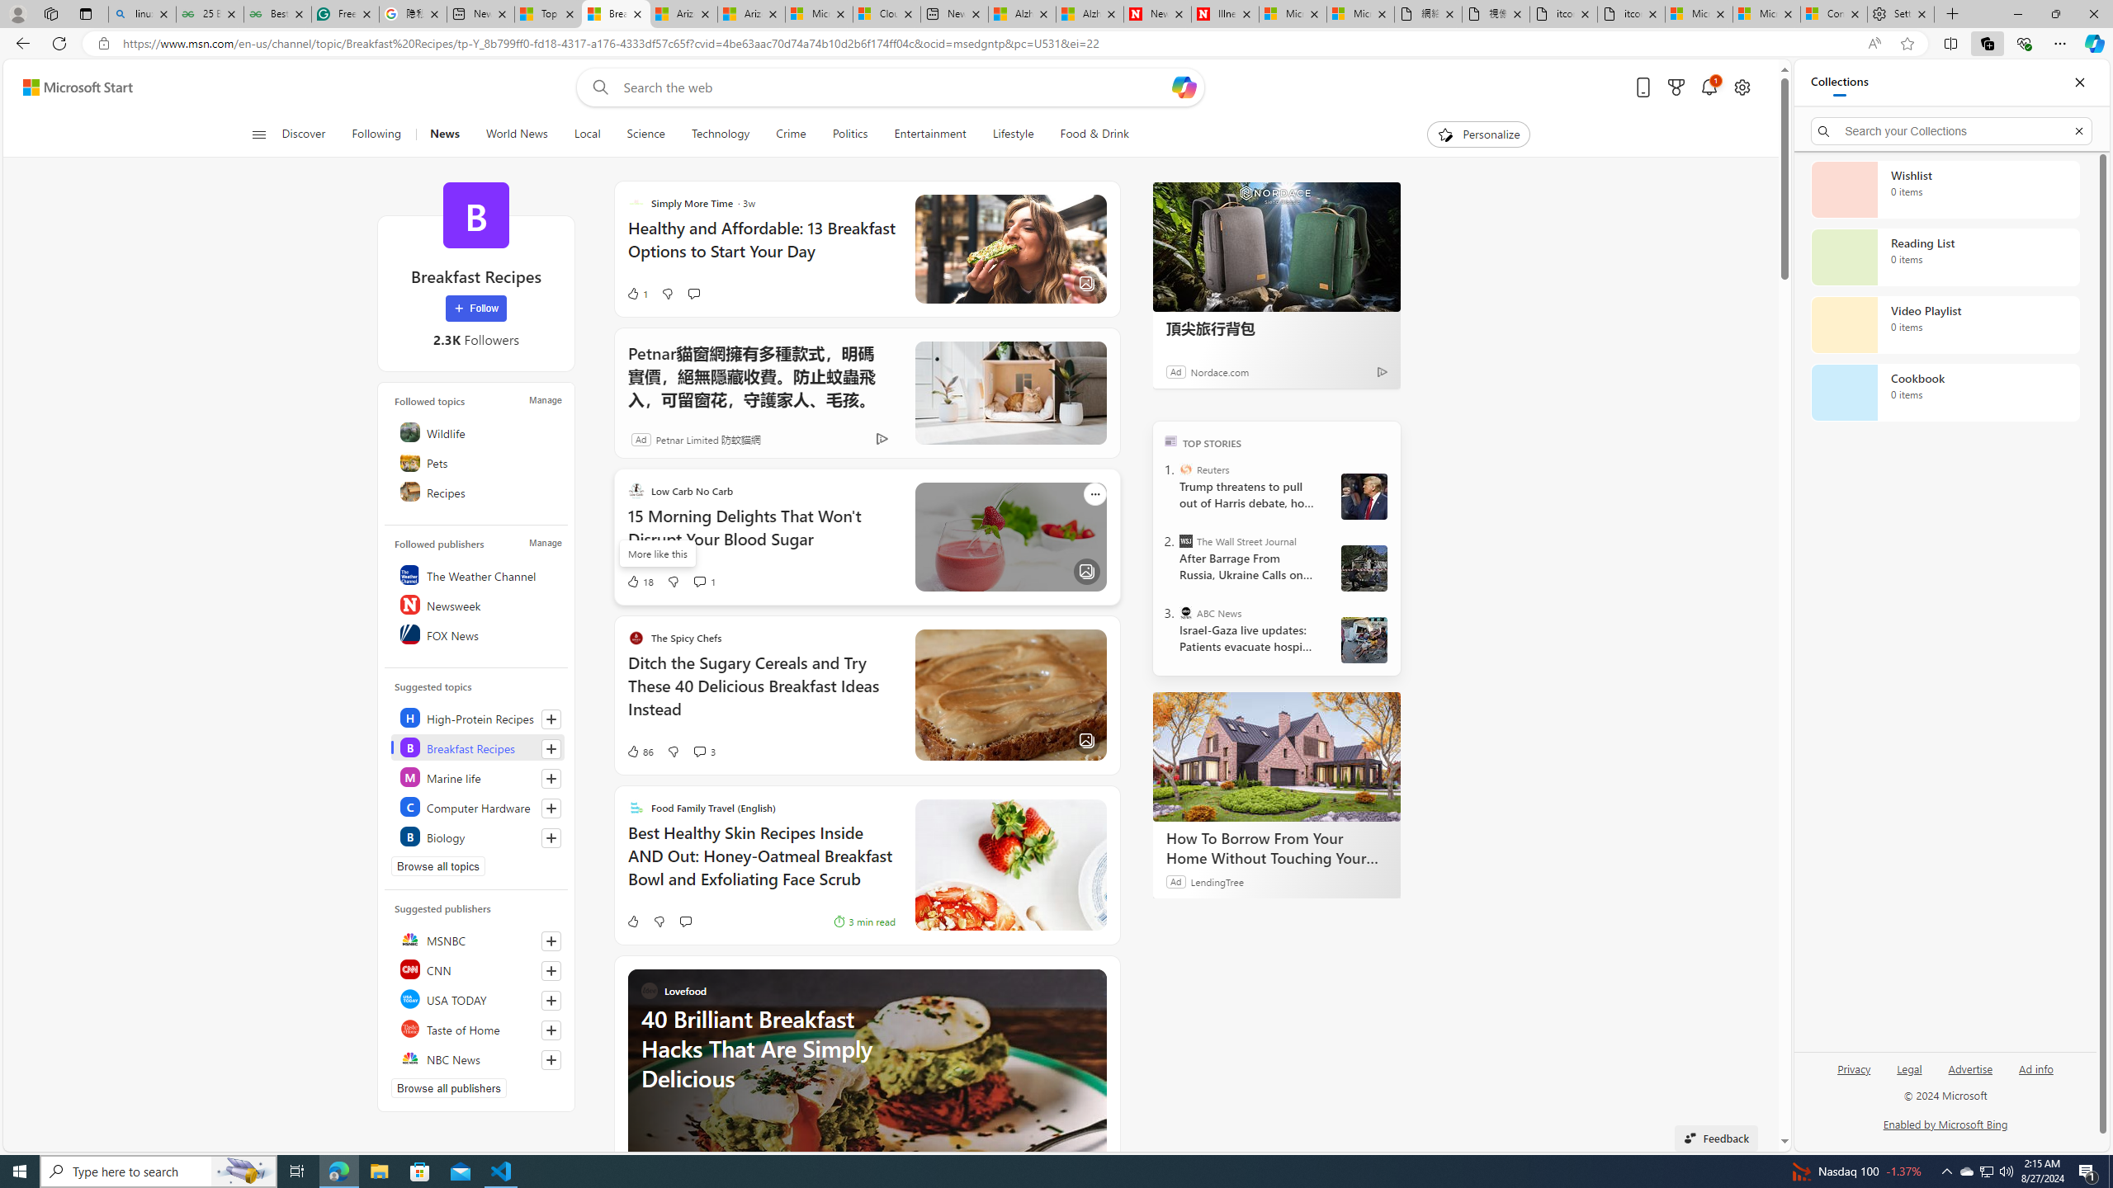 The width and height of the screenshot is (2113, 1188). What do you see at coordinates (1185, 612) in the screenshot?
I see `ABC News` at bounding box center [1185, 612].